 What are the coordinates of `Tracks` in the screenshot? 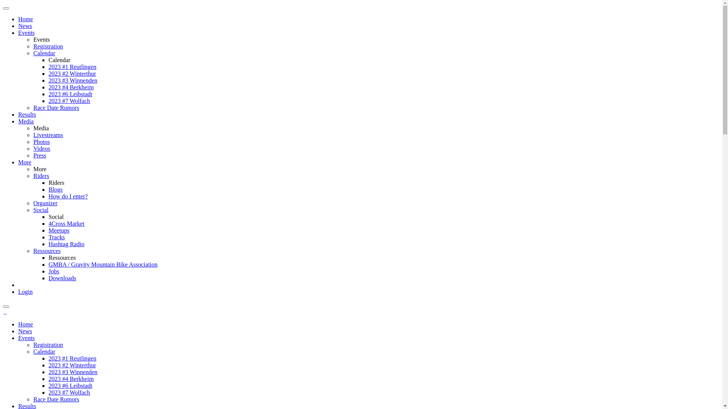 It's located at (57, 237).